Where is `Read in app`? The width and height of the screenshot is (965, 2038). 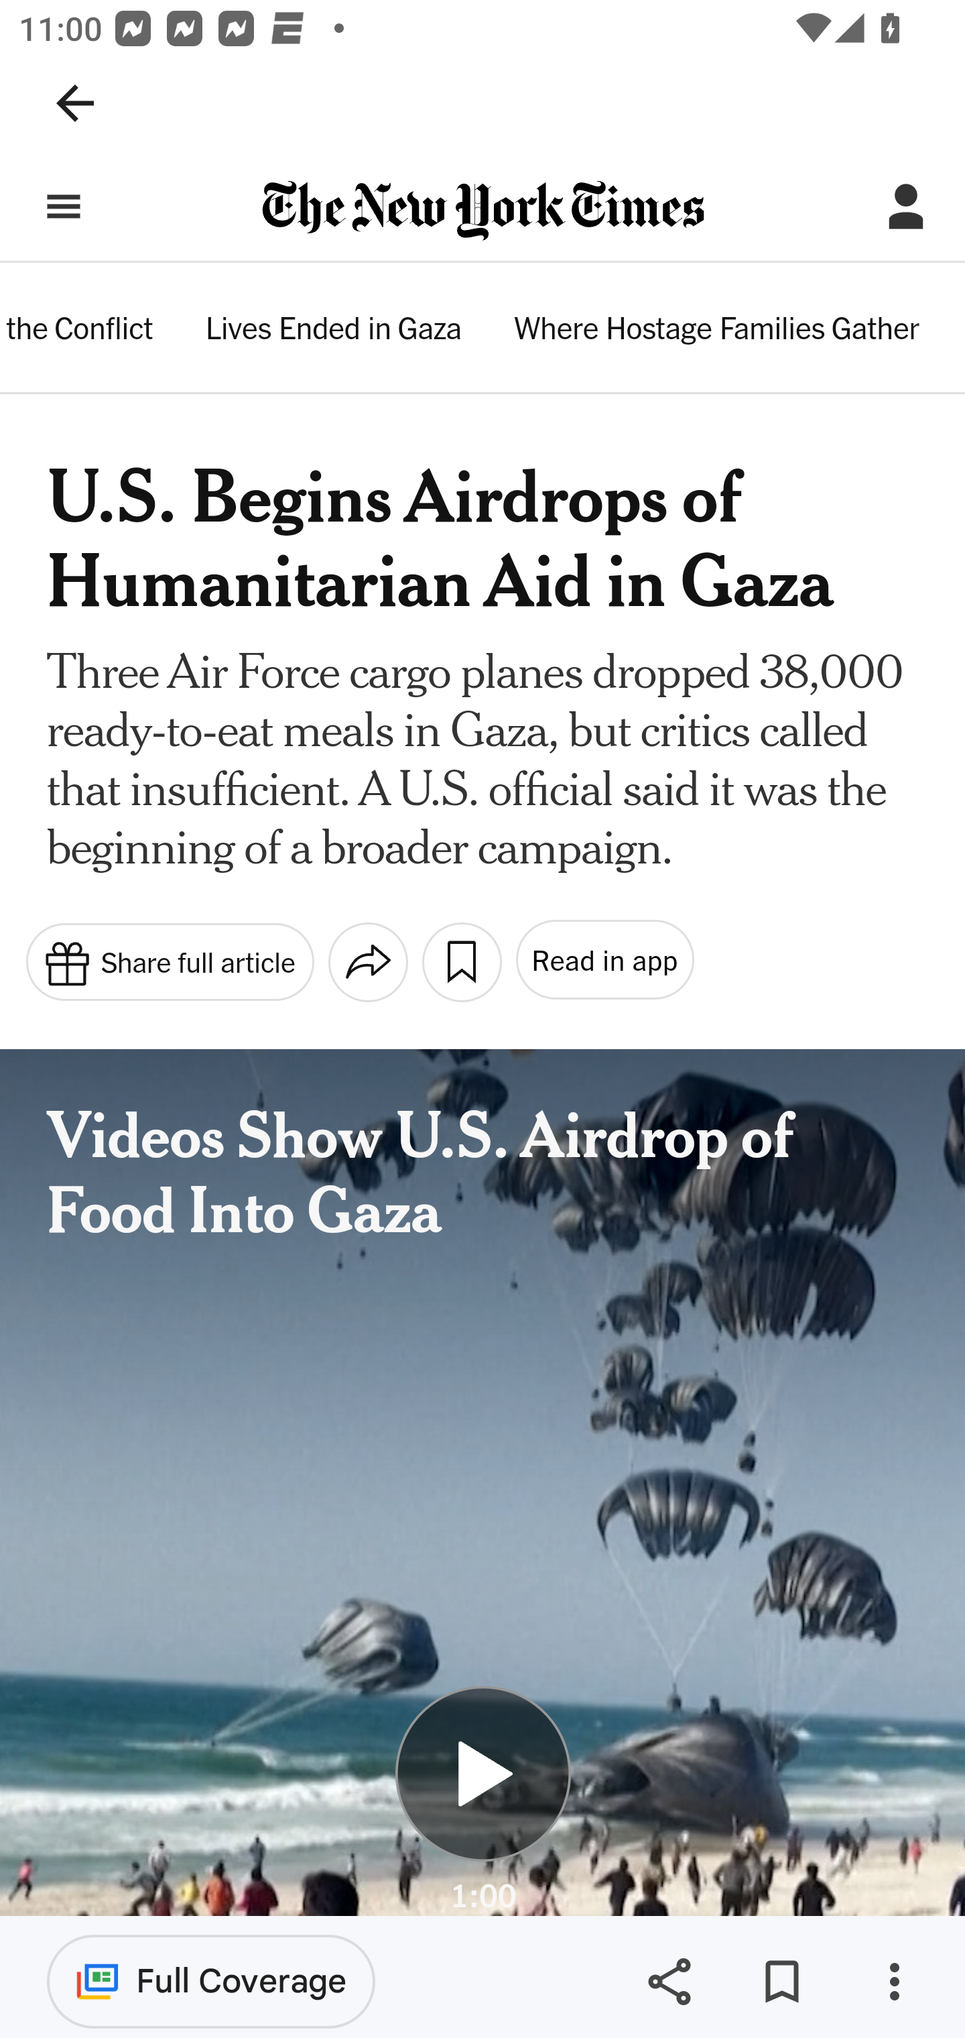
Read in app is located at coordinates (603, 960).